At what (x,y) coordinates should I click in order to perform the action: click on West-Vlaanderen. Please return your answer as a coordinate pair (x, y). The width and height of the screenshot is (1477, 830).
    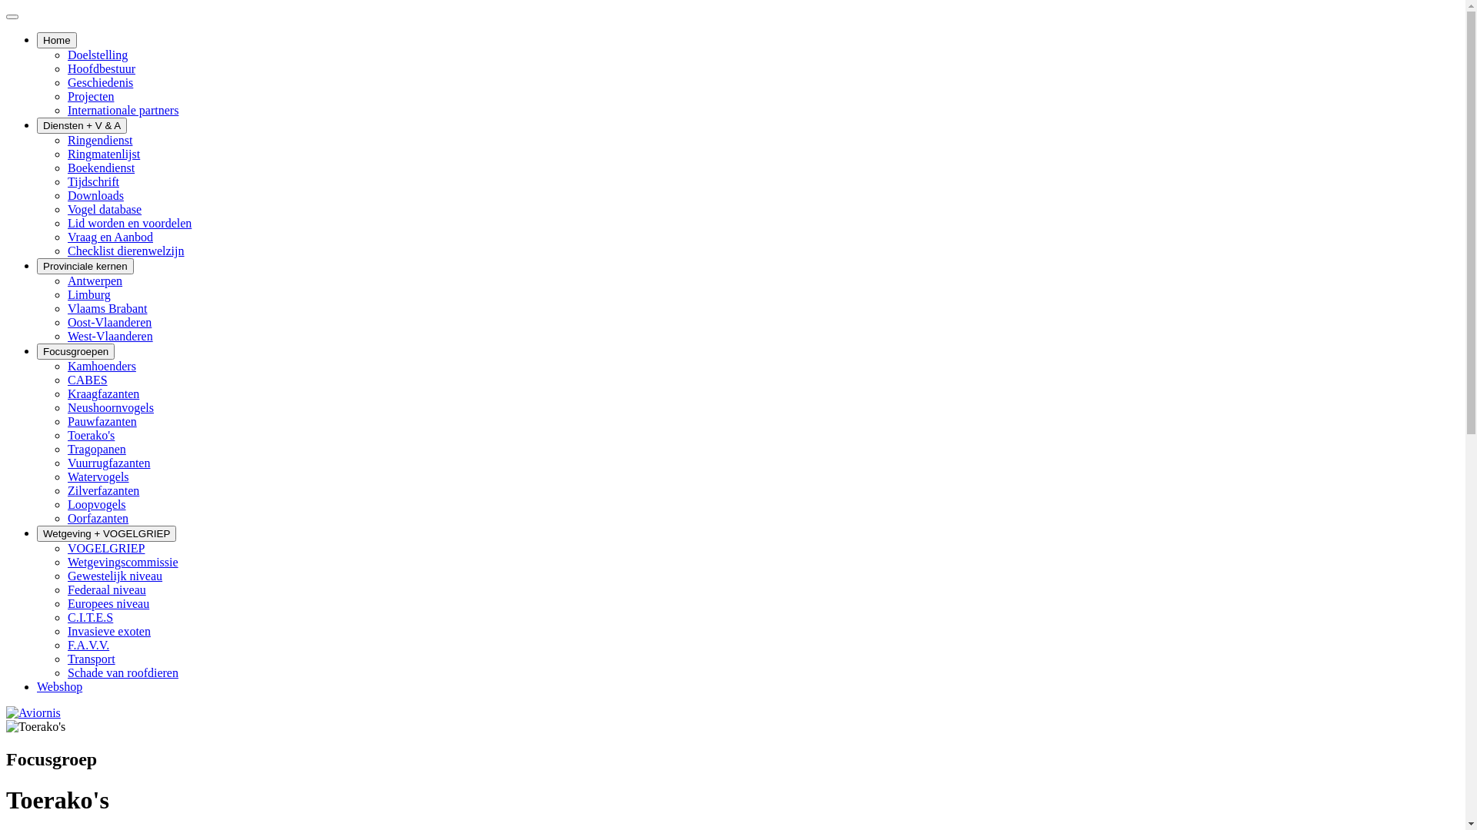
    Looking at the image, I should click on (111, 337).